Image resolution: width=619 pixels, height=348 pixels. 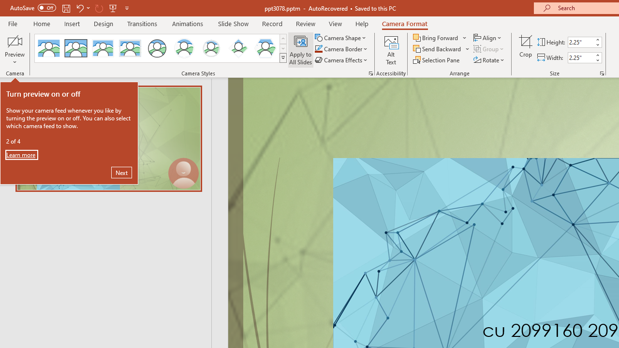 I want to click on Camera Border, so click(x=341, y=49).